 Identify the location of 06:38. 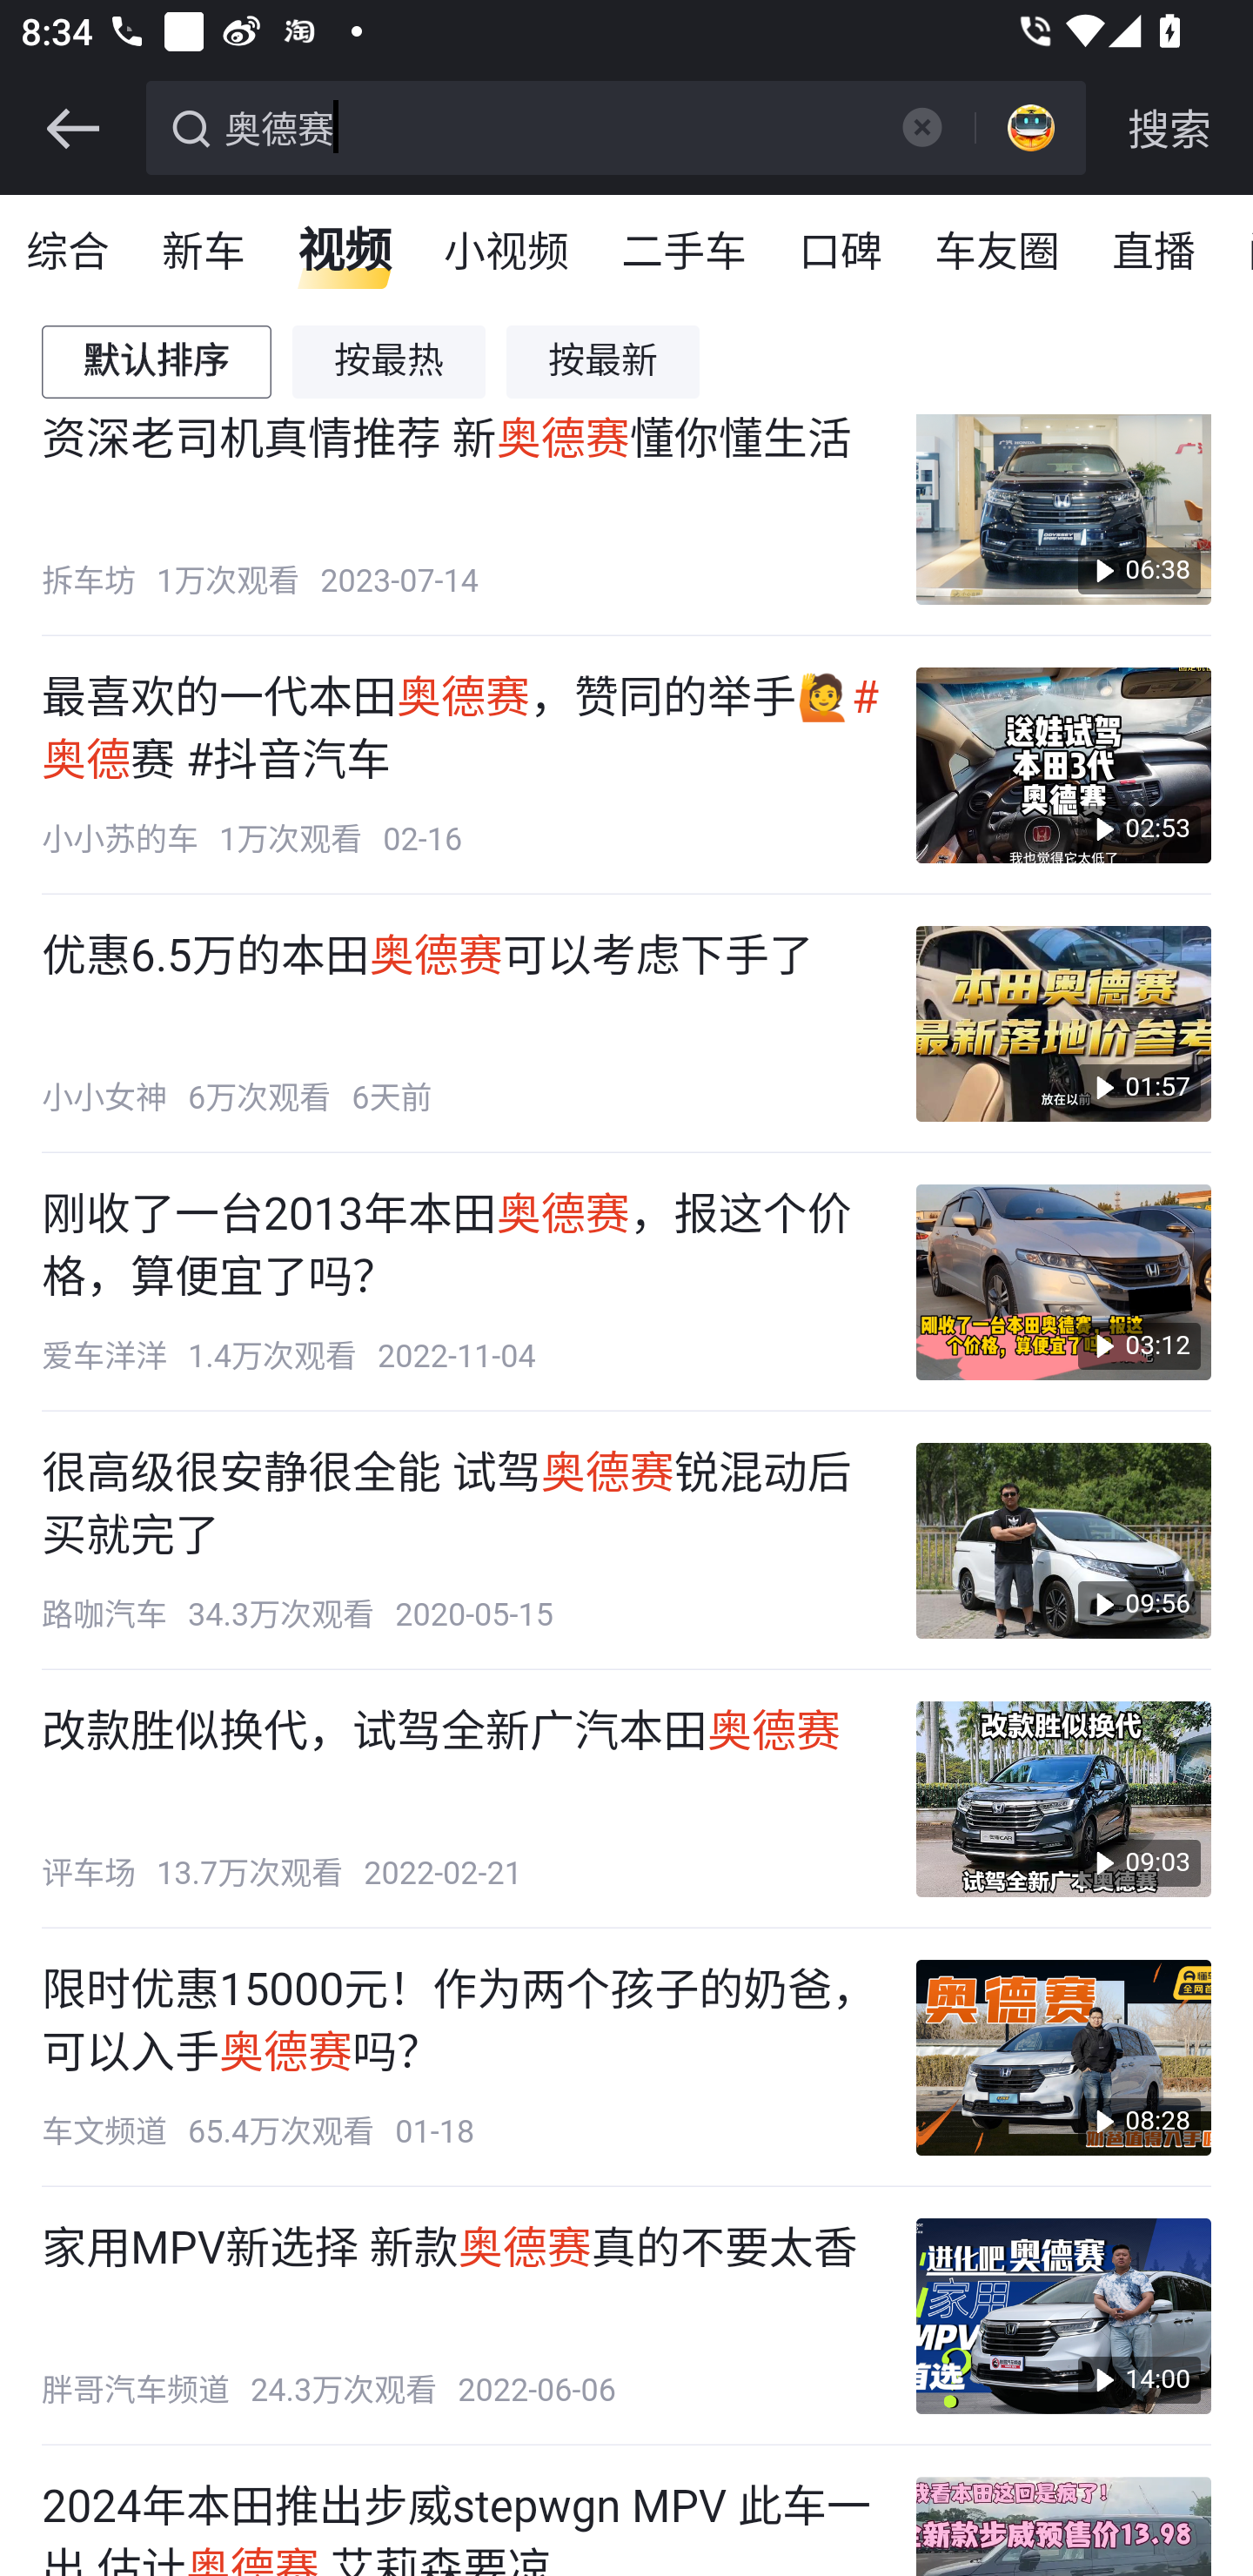
(1063, 506).